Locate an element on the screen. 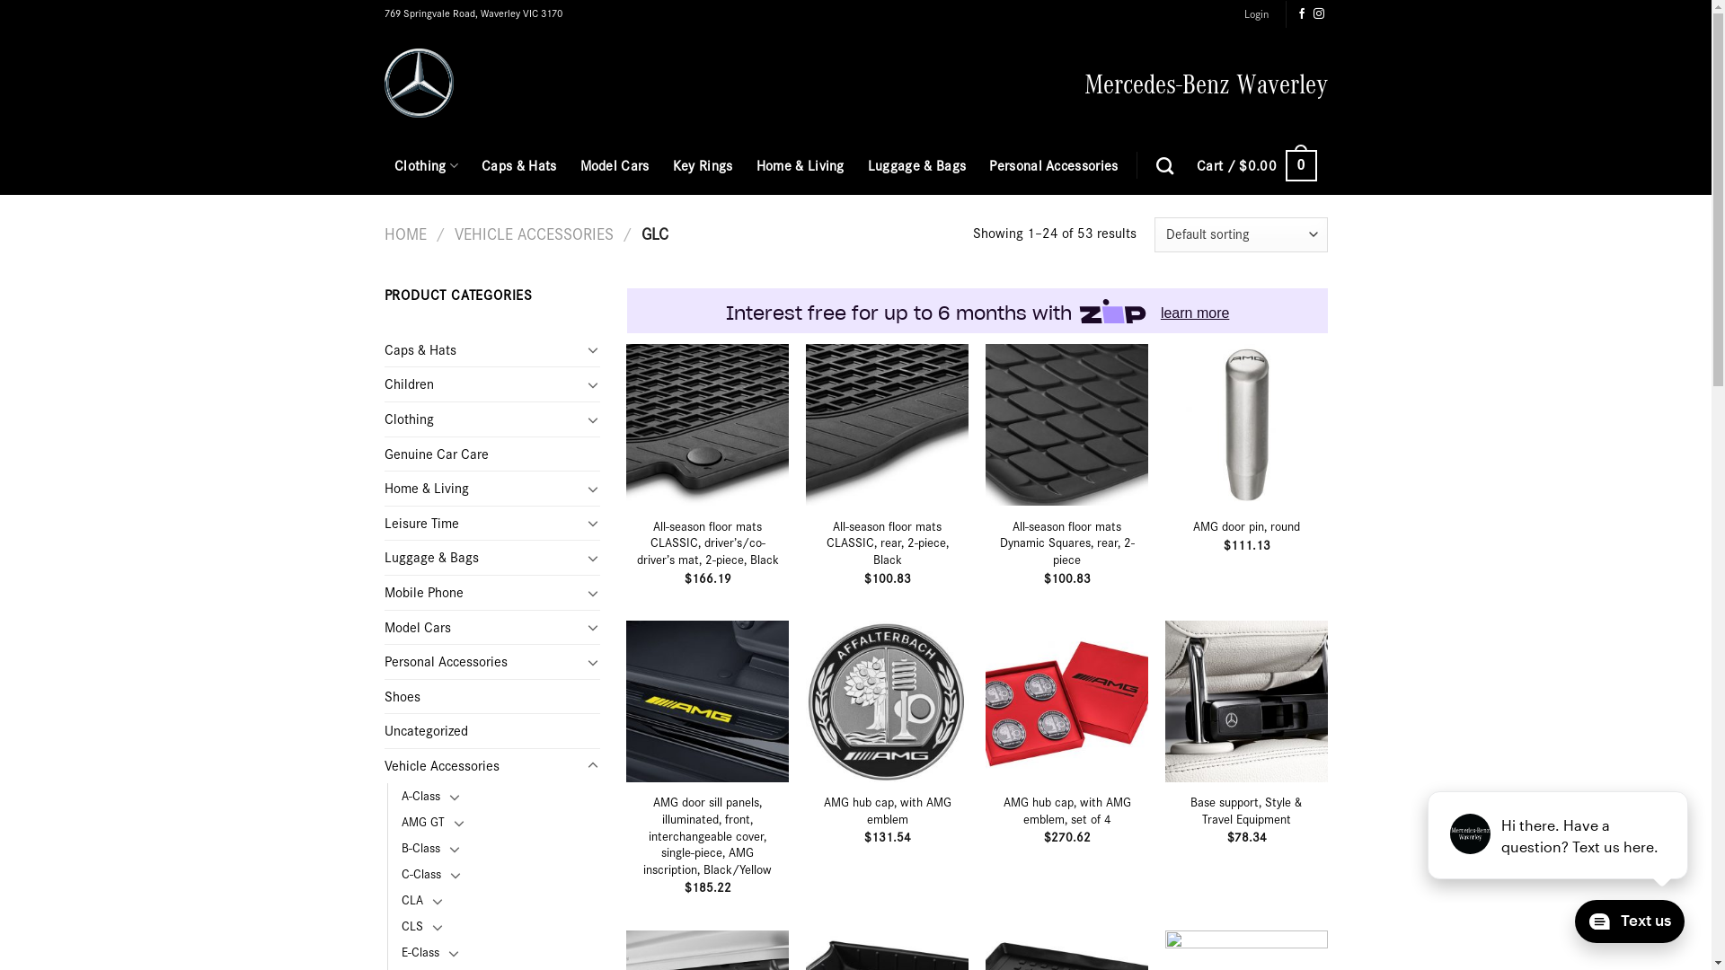  Uncategorized is located at coordinates (492, 731).